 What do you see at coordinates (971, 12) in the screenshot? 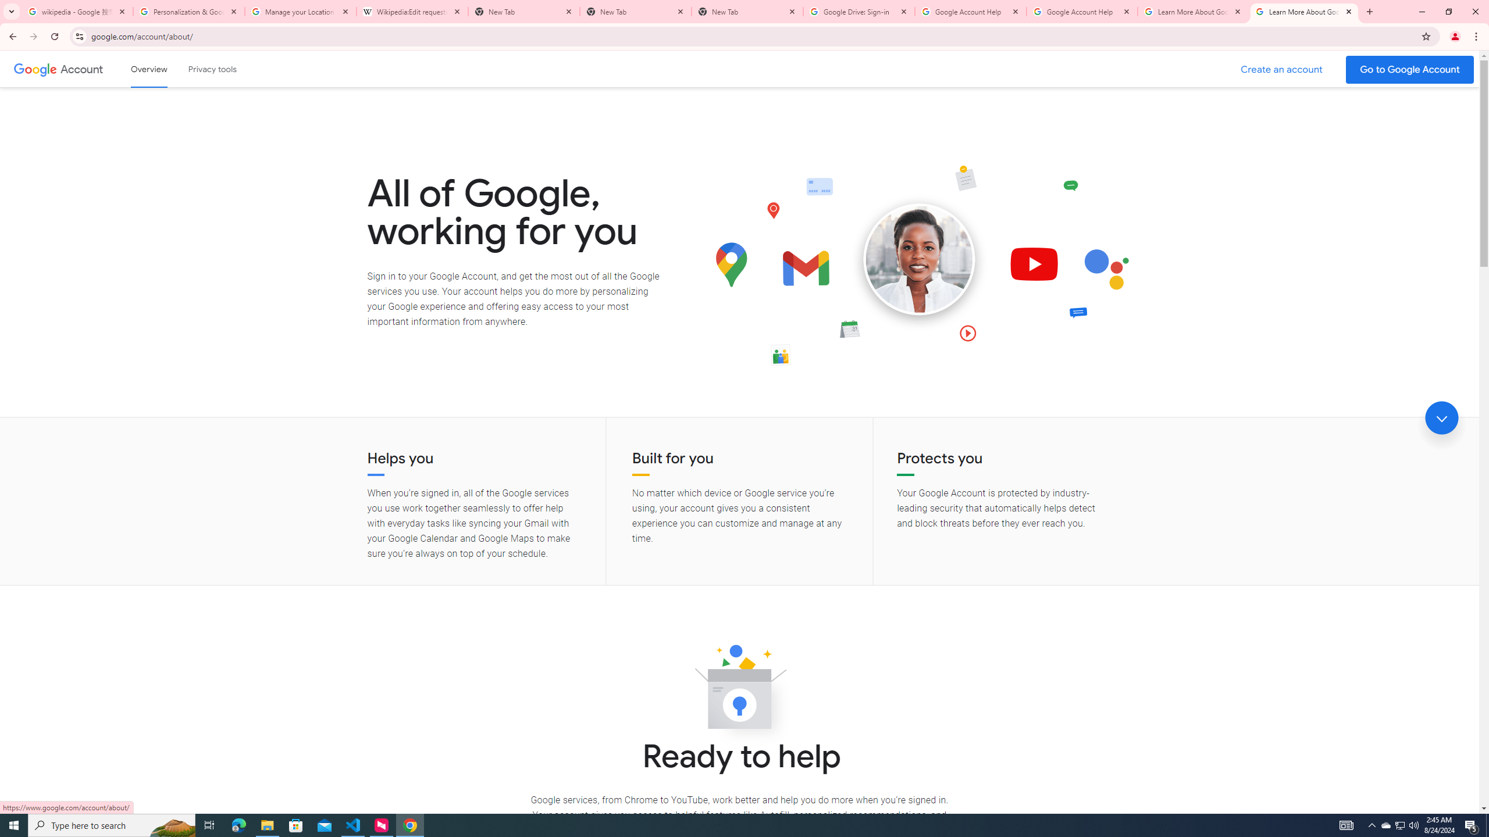
I see `Google Account Help` at bounding box center [971, 12].